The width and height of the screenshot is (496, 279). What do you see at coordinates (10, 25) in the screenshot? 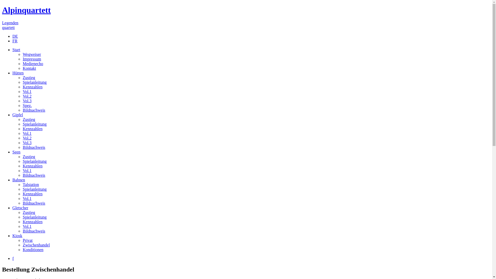
I see `Legenden
quartett` at bounding box center [10, 25].